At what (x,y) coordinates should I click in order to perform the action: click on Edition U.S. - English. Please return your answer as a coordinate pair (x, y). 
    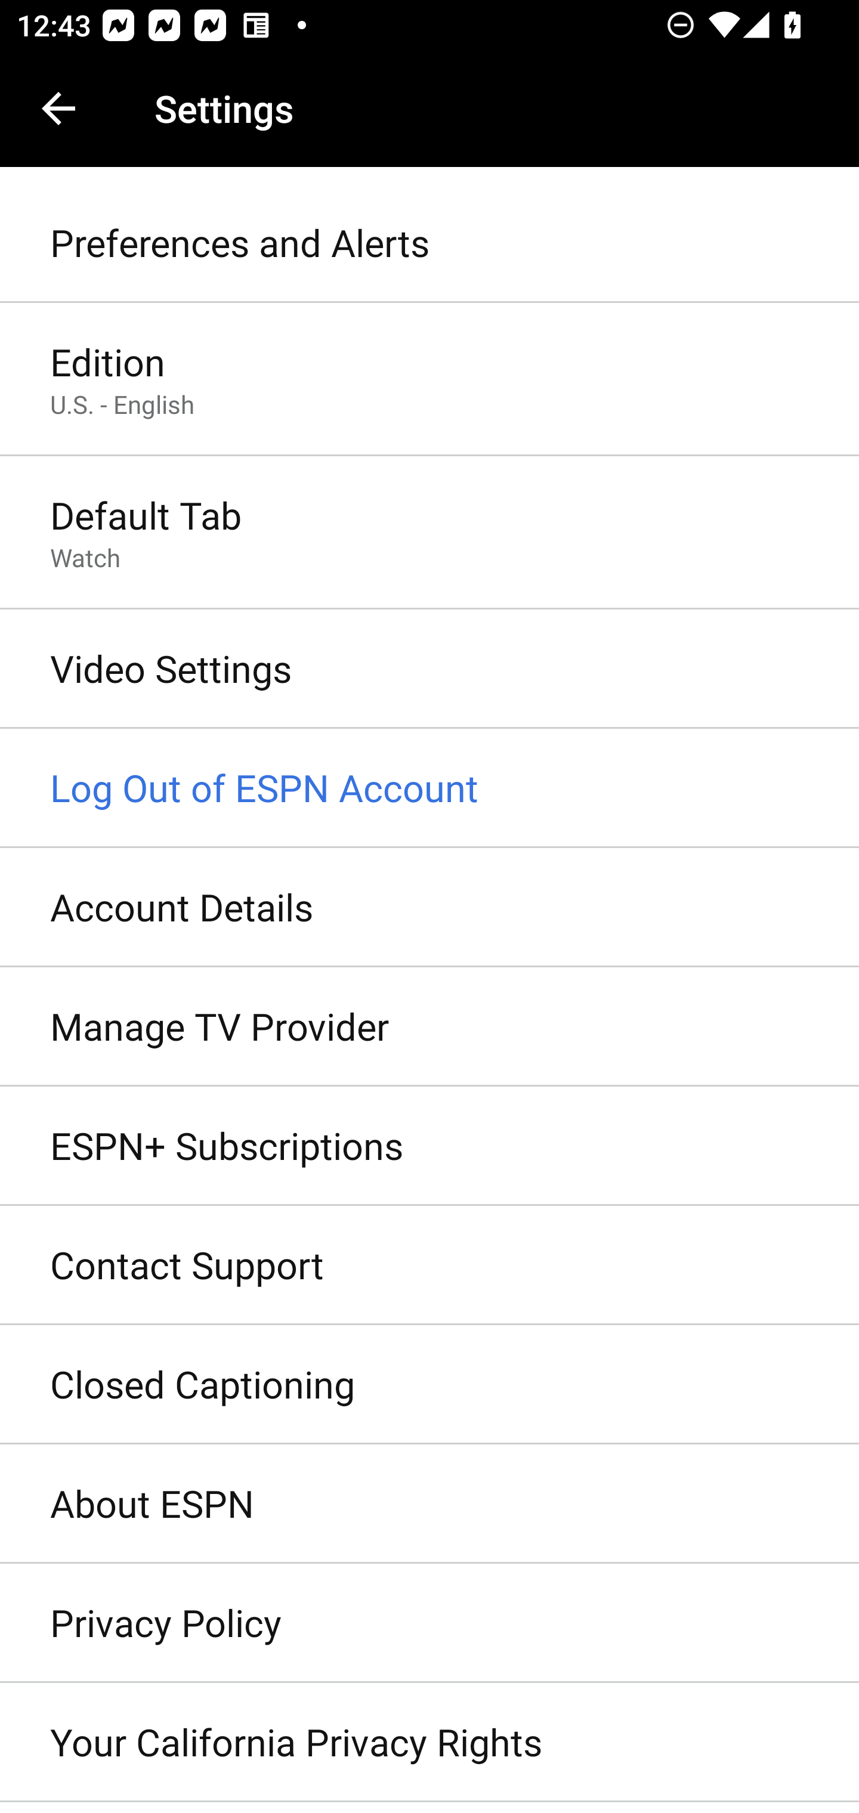
    Looking at the image, I should click on (429, 379).